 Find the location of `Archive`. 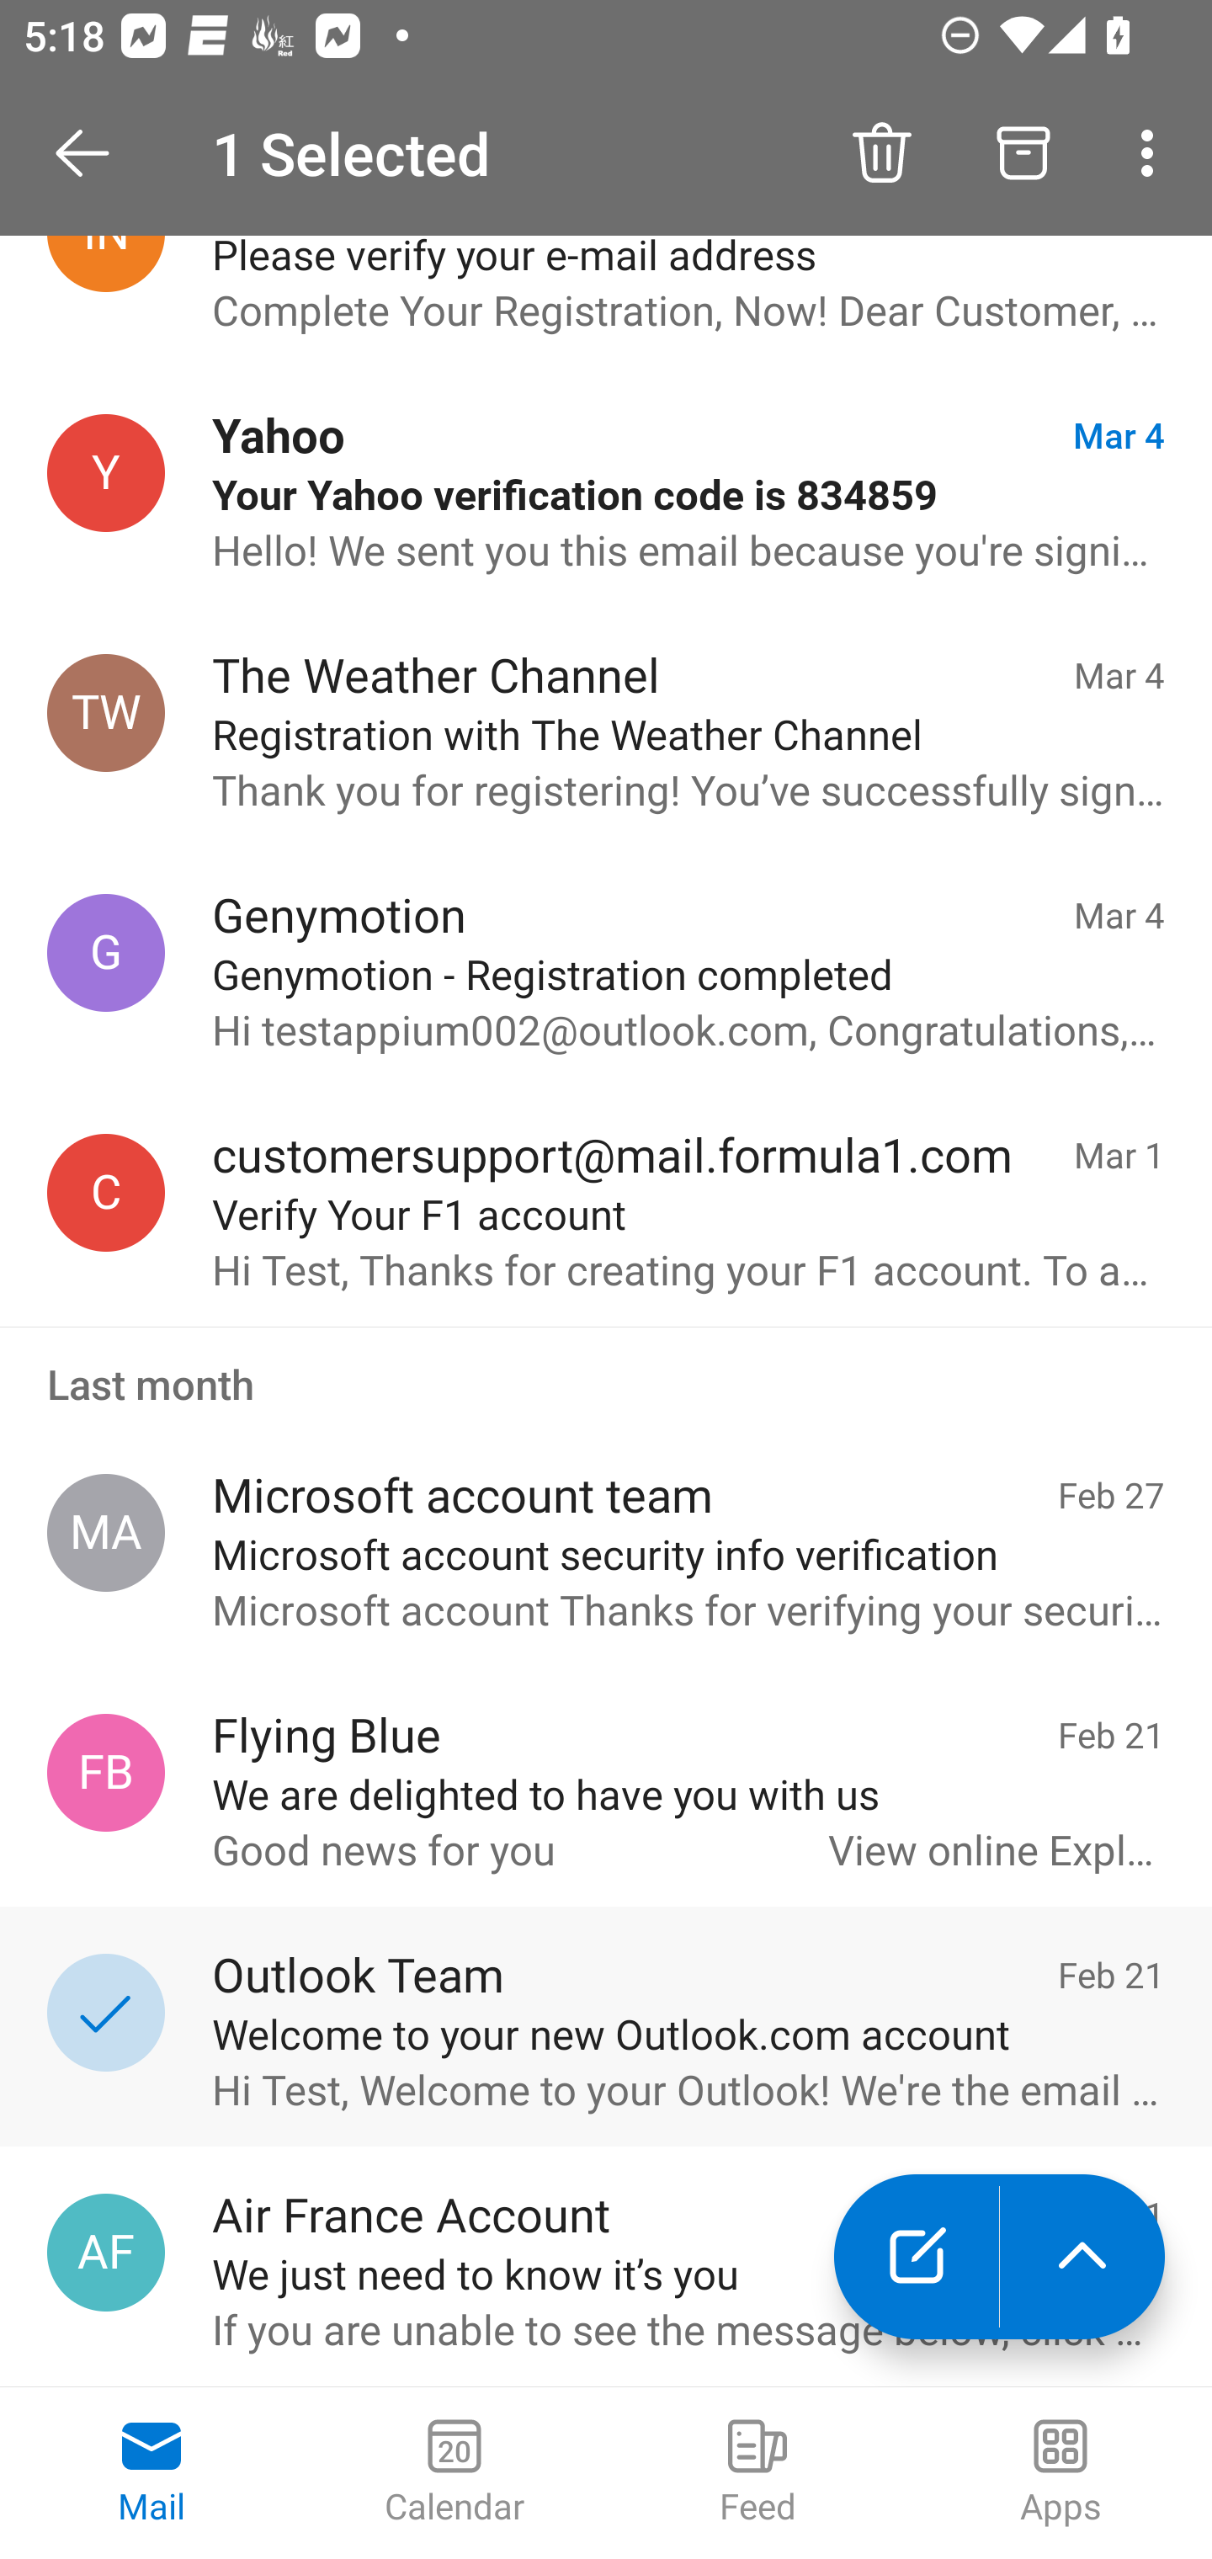

Archive is located at coordinates (1023, 153).